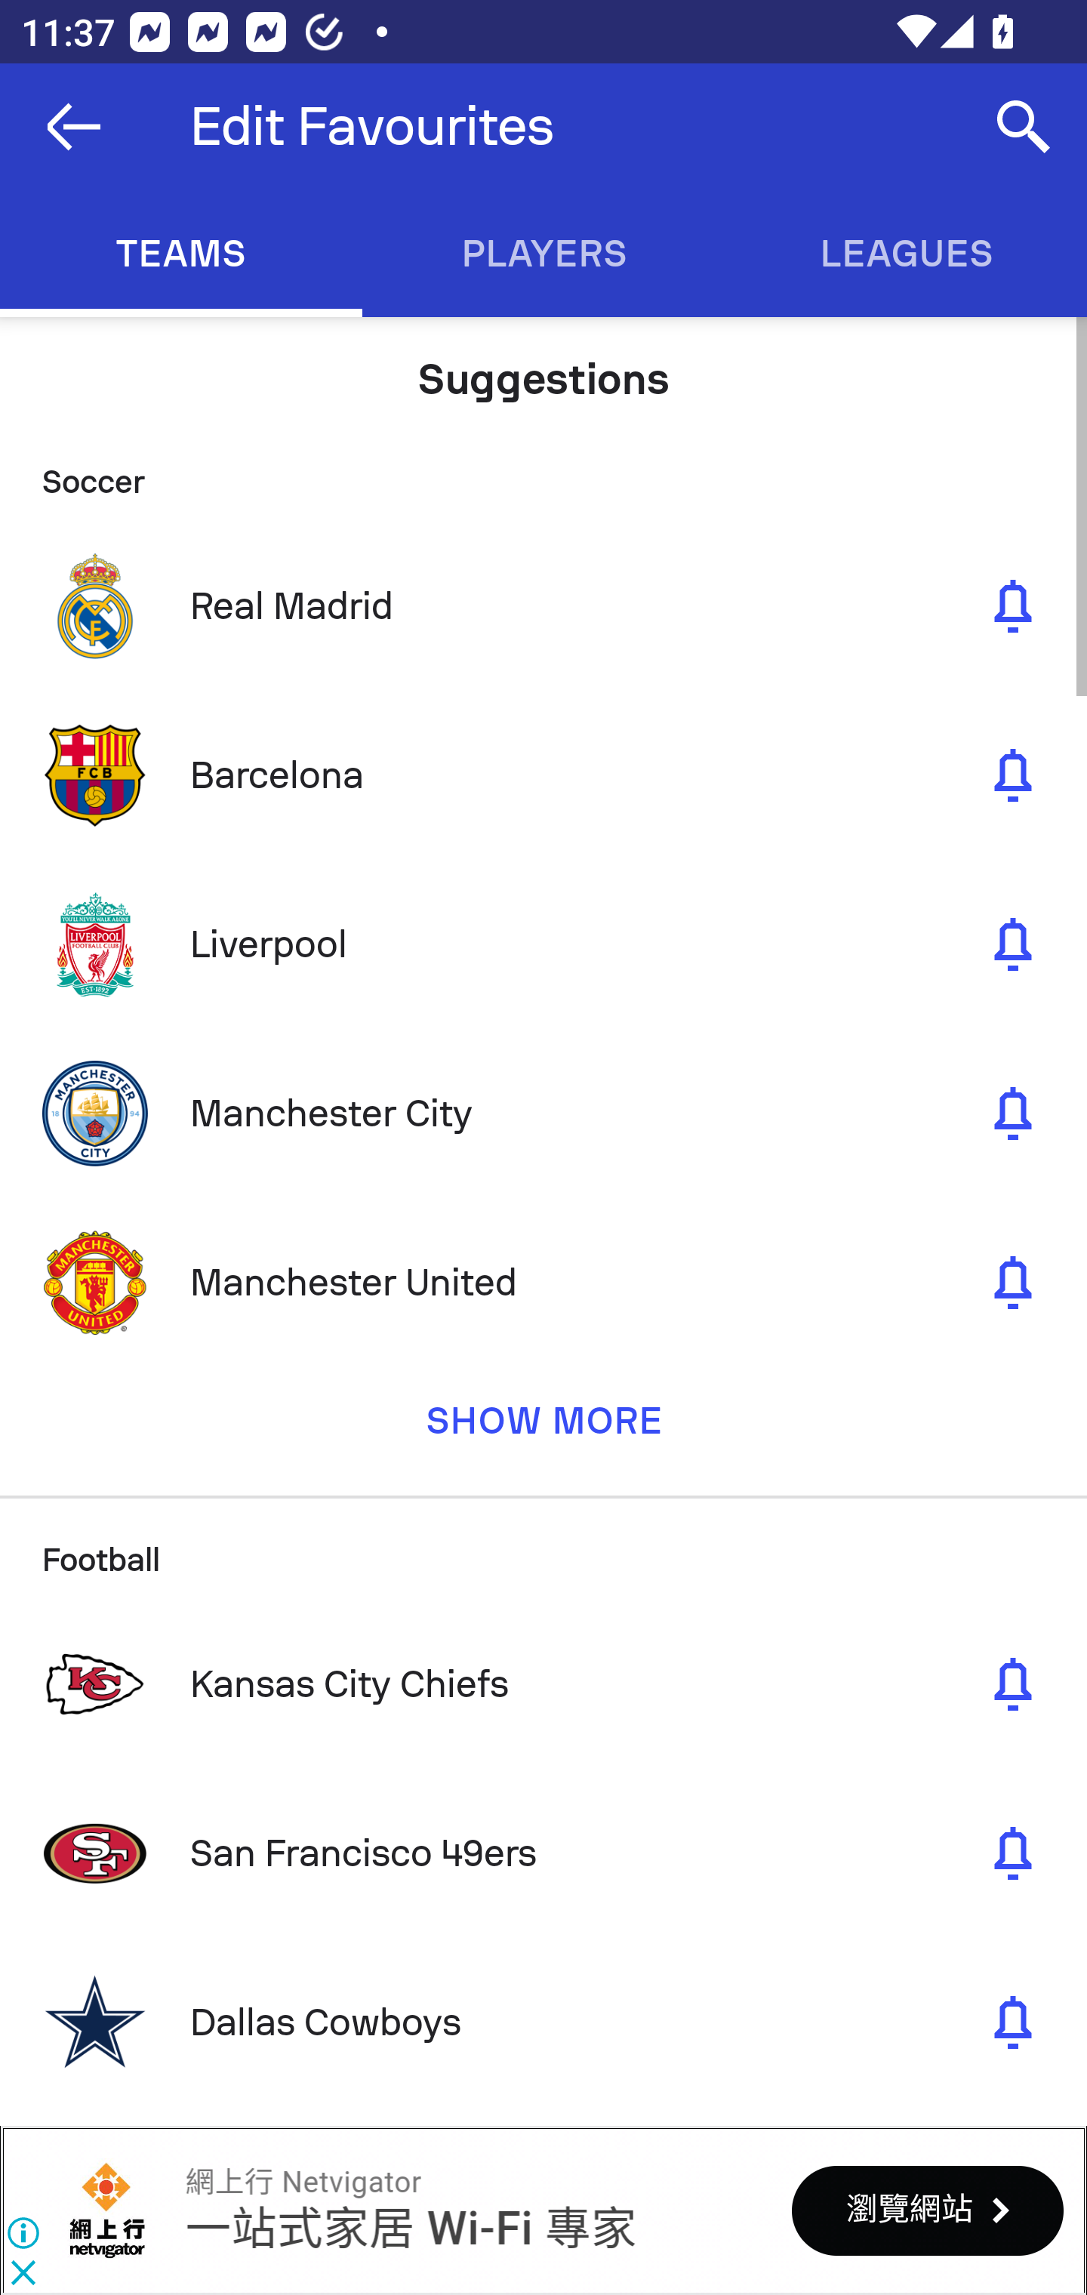  What do you see at coordinates (906, 254) in the screenshot?
I see `Leagues LEAGUES` at bounding box center [906, 254].